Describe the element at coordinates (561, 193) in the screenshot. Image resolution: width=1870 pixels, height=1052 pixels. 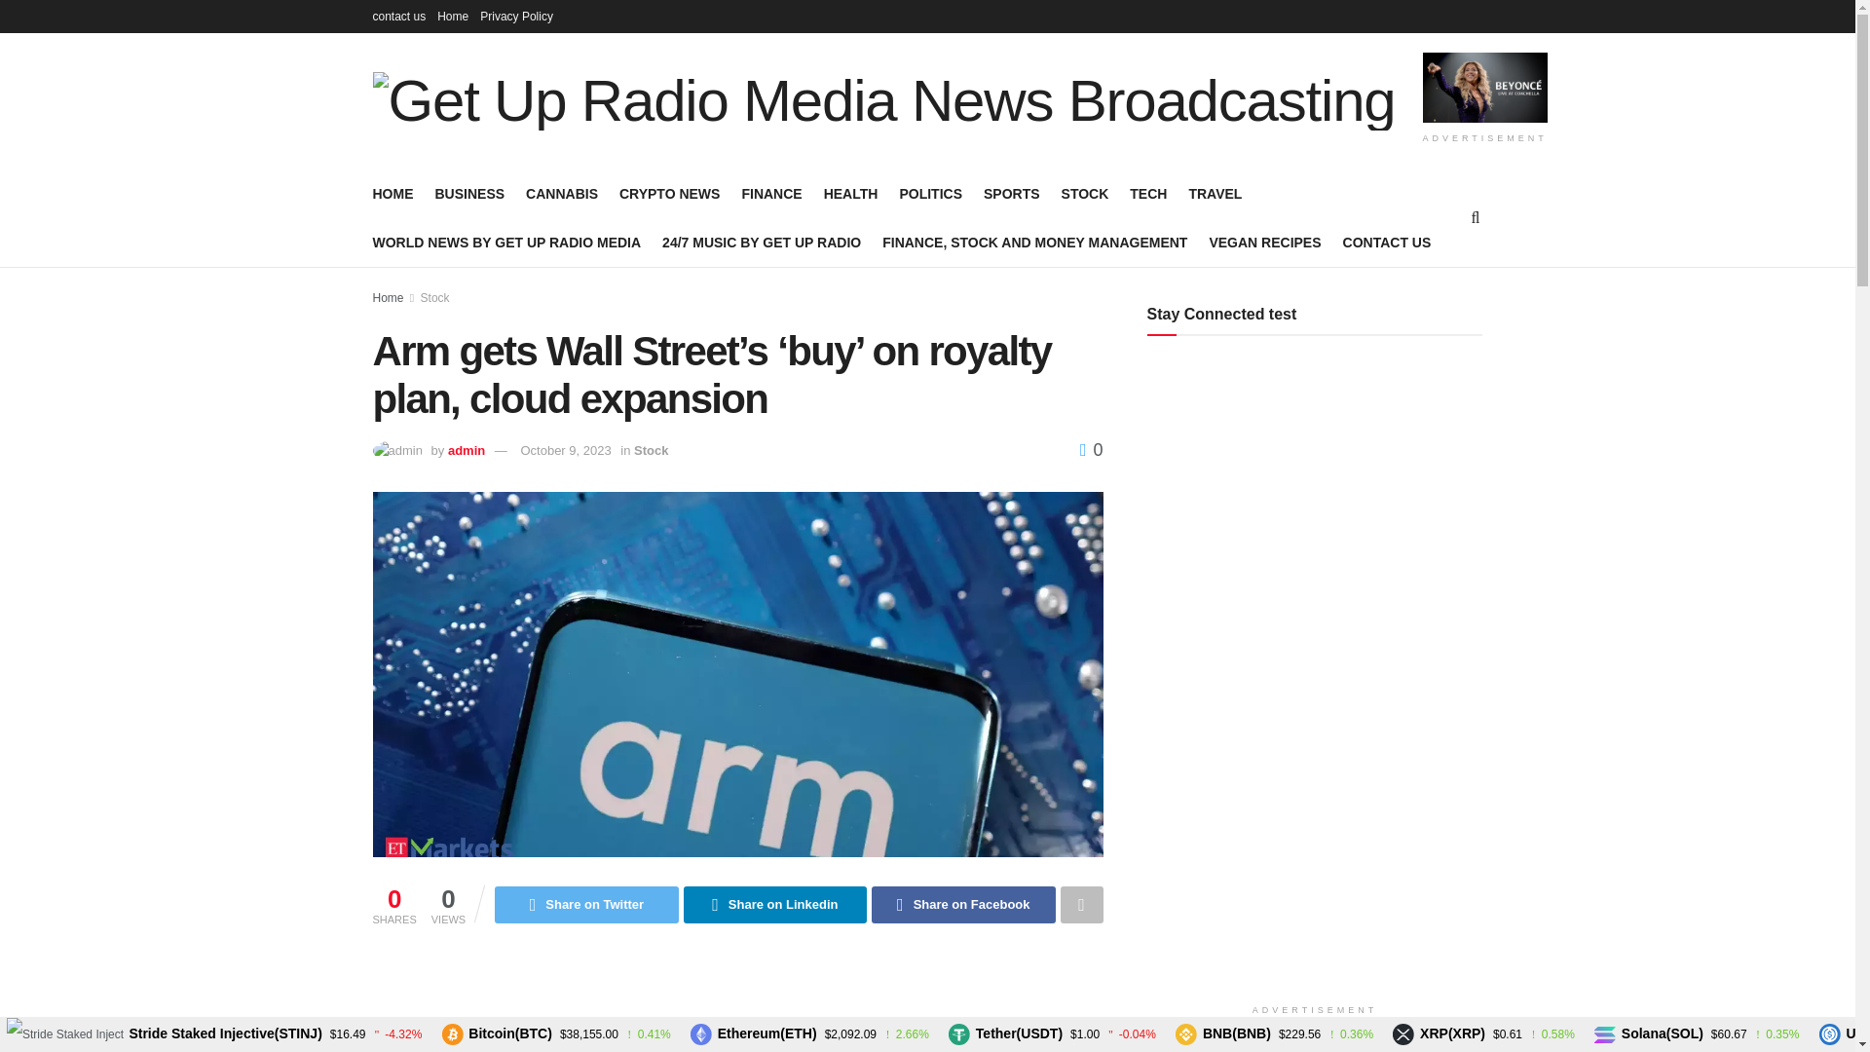
I see `CANNABIS` at that location.